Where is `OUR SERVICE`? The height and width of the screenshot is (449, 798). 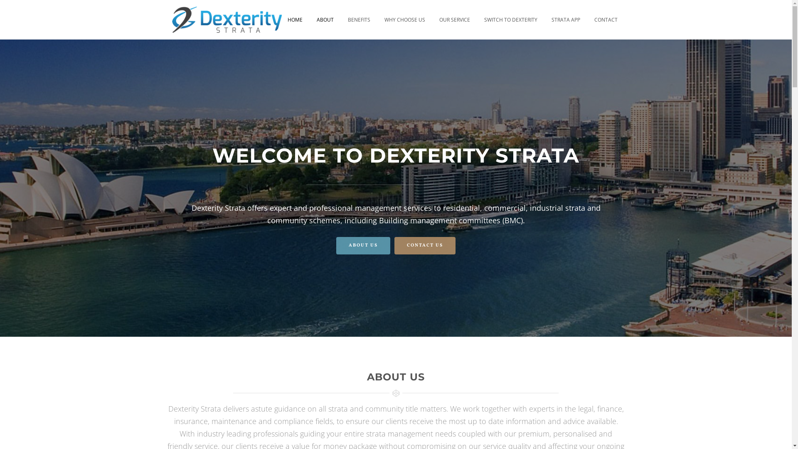 OUR SERVICE is located at coordinates (455, 20).